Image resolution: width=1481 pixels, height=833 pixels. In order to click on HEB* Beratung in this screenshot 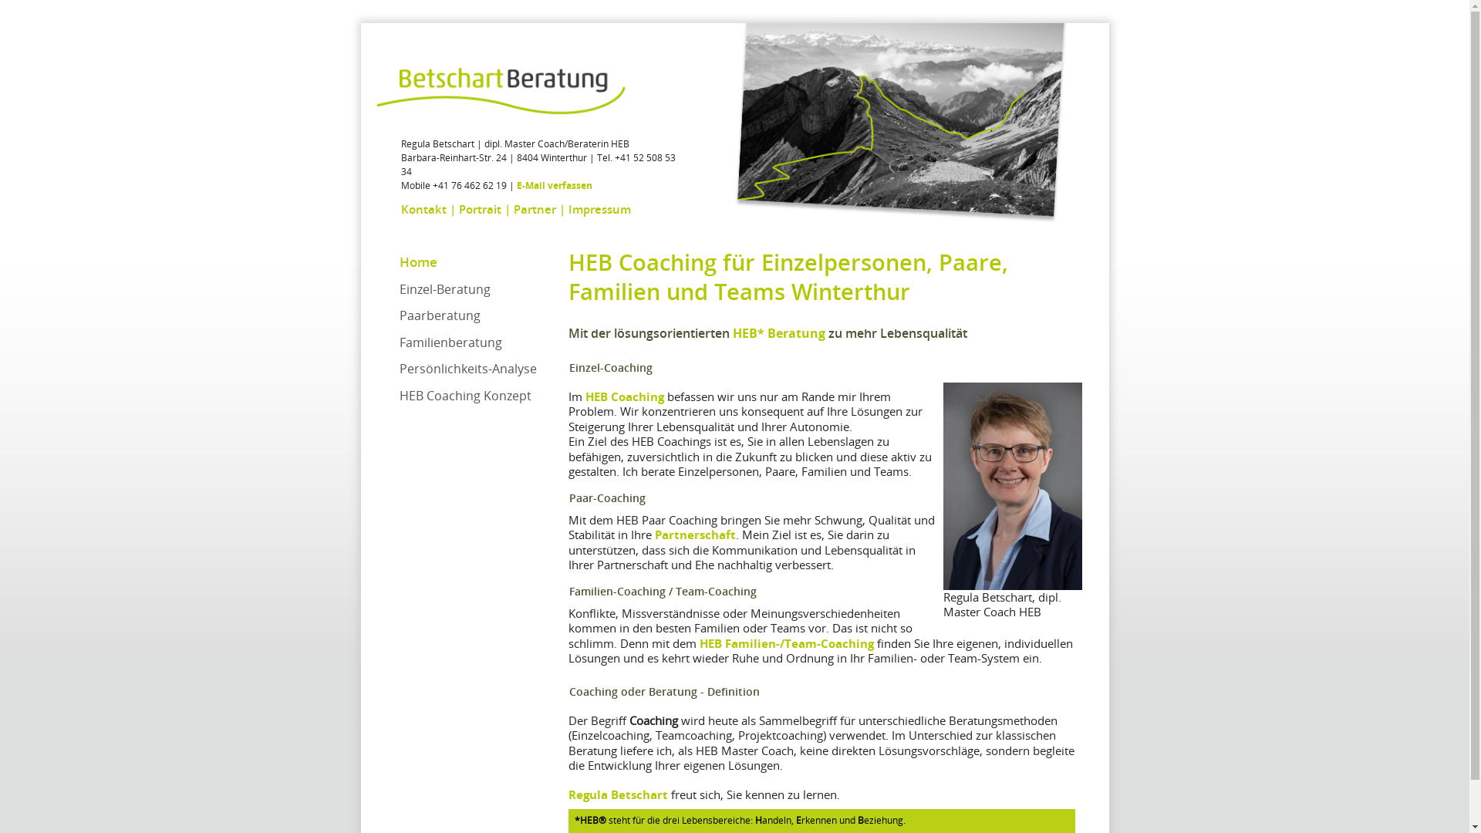, I will do `click(779, 333)`.